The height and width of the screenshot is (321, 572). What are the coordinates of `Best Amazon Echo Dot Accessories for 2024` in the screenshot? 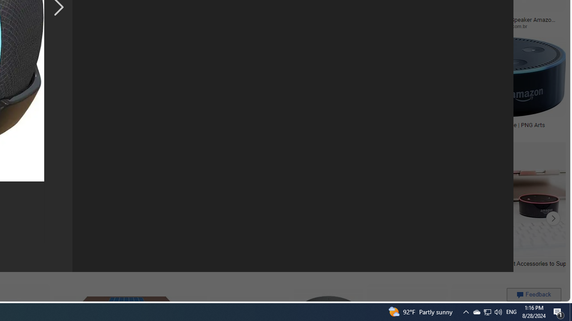 It's located at (196, 263).